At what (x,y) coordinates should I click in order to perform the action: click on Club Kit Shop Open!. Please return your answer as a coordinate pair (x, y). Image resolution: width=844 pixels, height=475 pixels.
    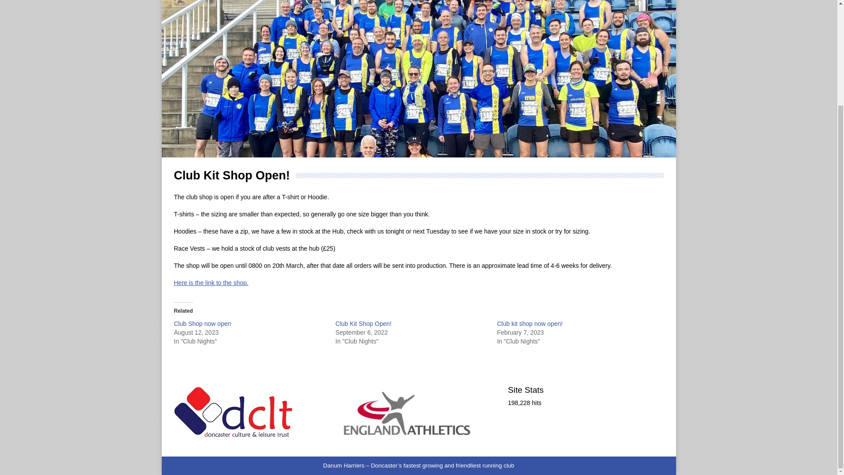
    Looking at the image, I should click on (363, 324).